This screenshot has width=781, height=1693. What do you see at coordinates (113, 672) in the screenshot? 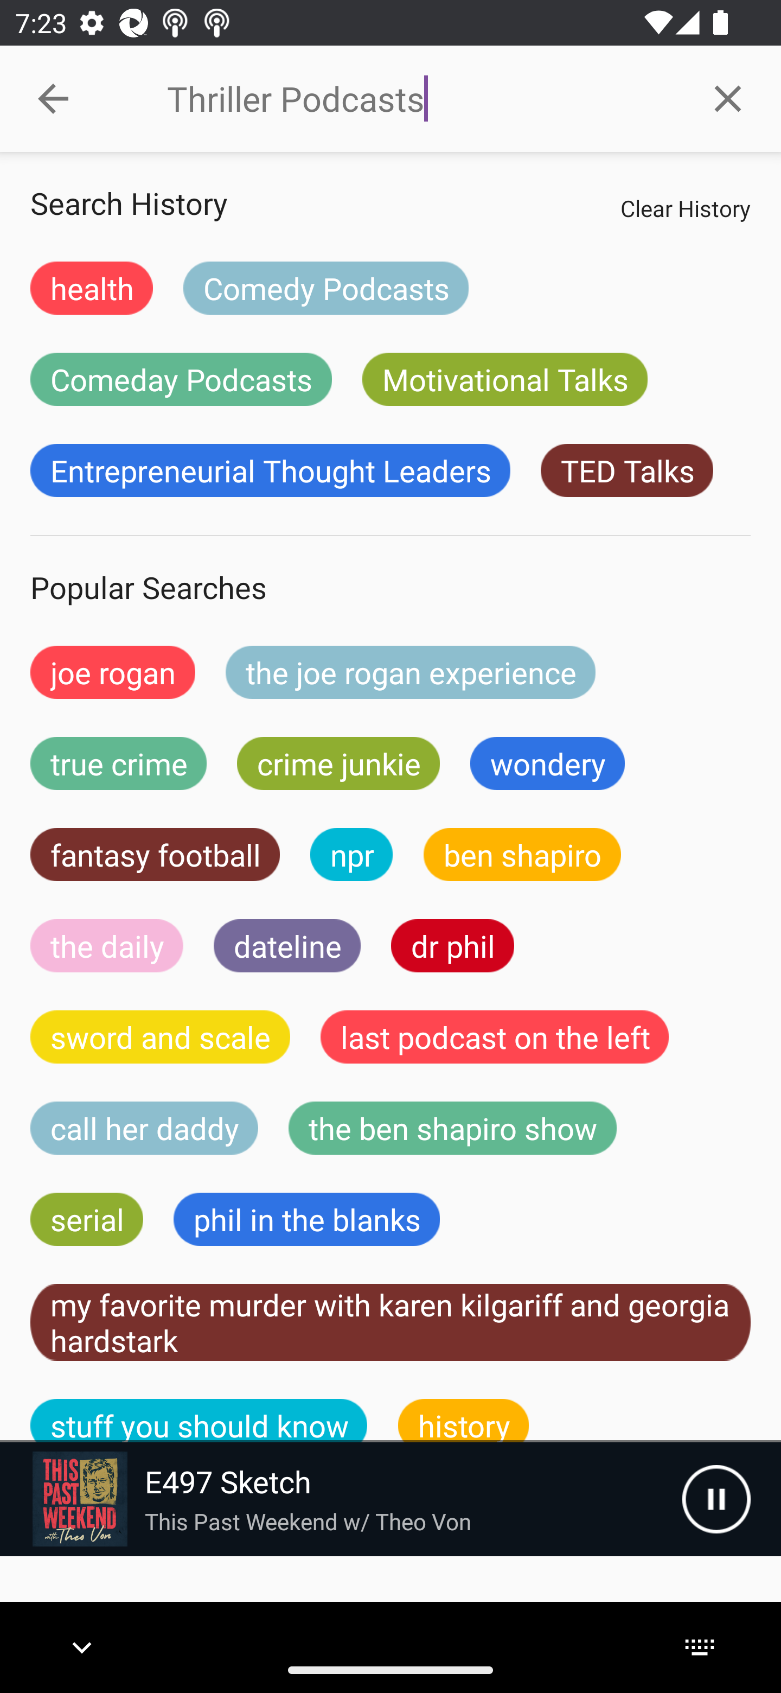
I see `joe rogan` at bounding box center [113, 672].